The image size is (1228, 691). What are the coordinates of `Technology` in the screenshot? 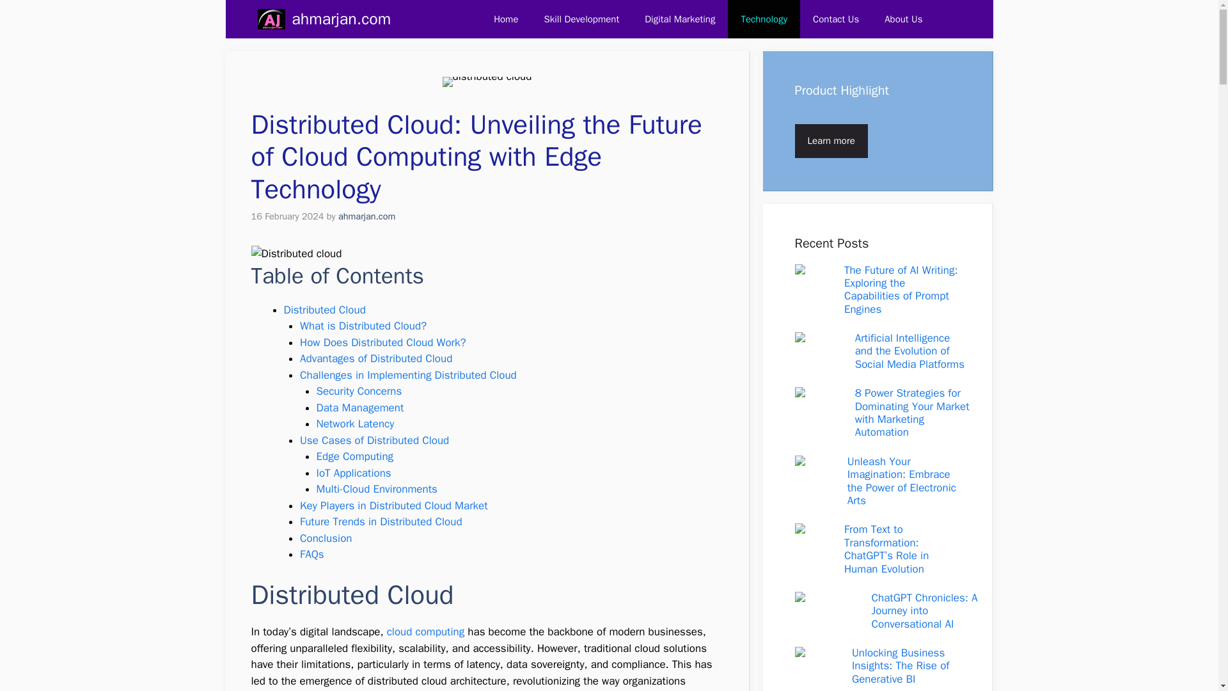 It's located at (764, 19).